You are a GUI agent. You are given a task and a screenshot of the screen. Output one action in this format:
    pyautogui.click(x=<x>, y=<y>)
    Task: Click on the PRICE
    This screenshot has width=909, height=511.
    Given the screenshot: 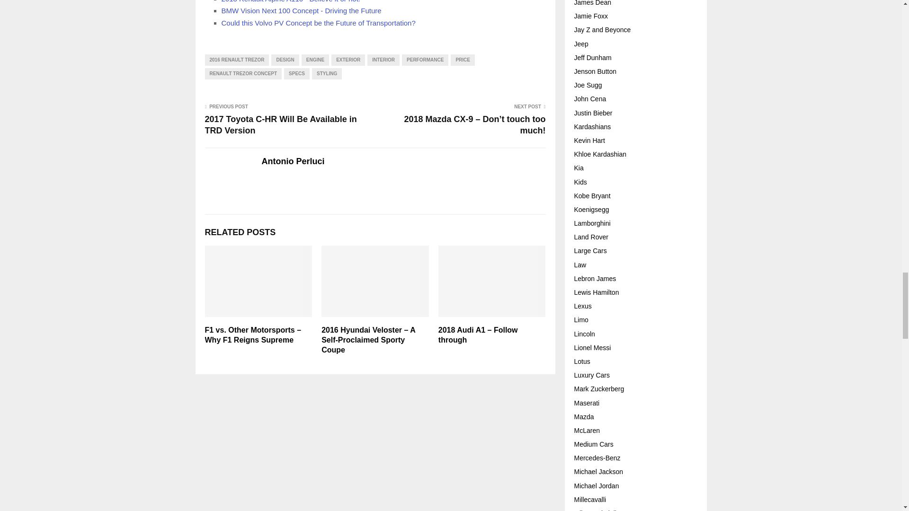 What is the action you would take?
    pyautogui.click(x=463, y=60)
    